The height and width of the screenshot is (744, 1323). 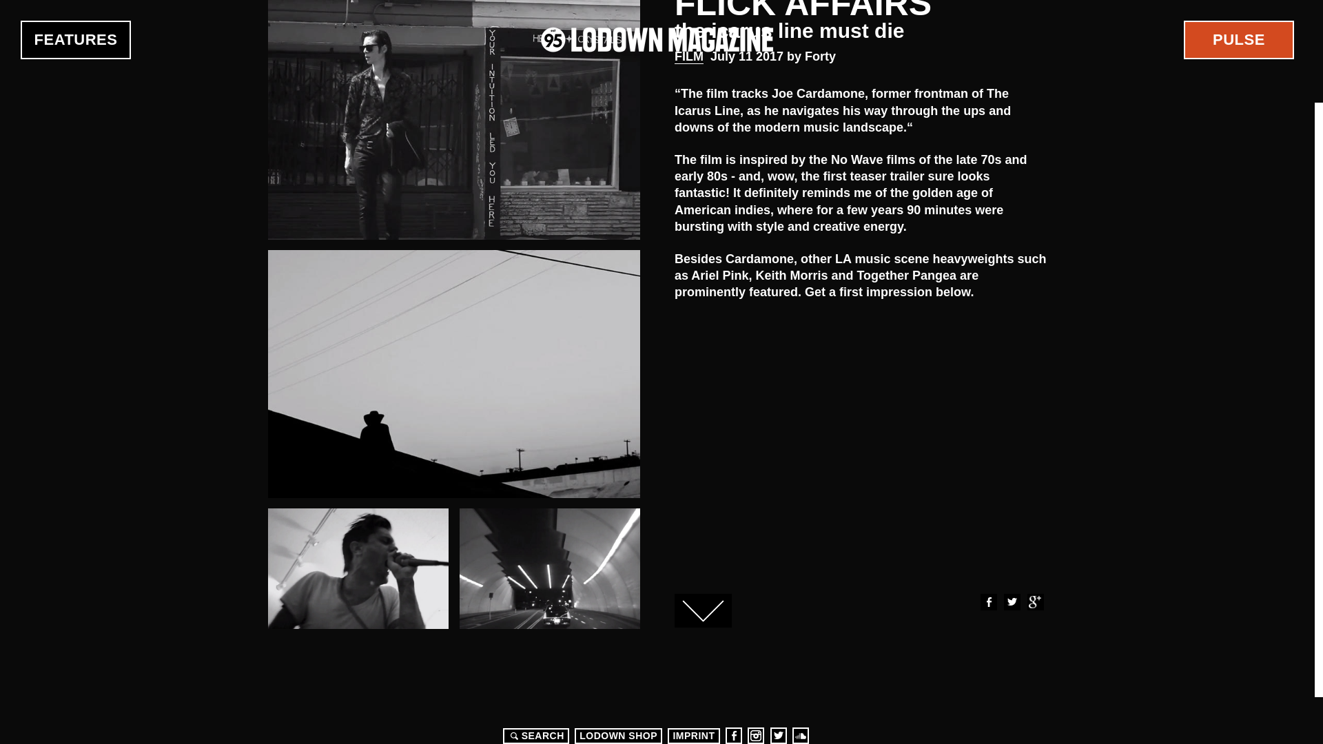 What do you see at coordinates (689, 56) in the screenshot?
I see `FILM` at bounding box center [689, 56].